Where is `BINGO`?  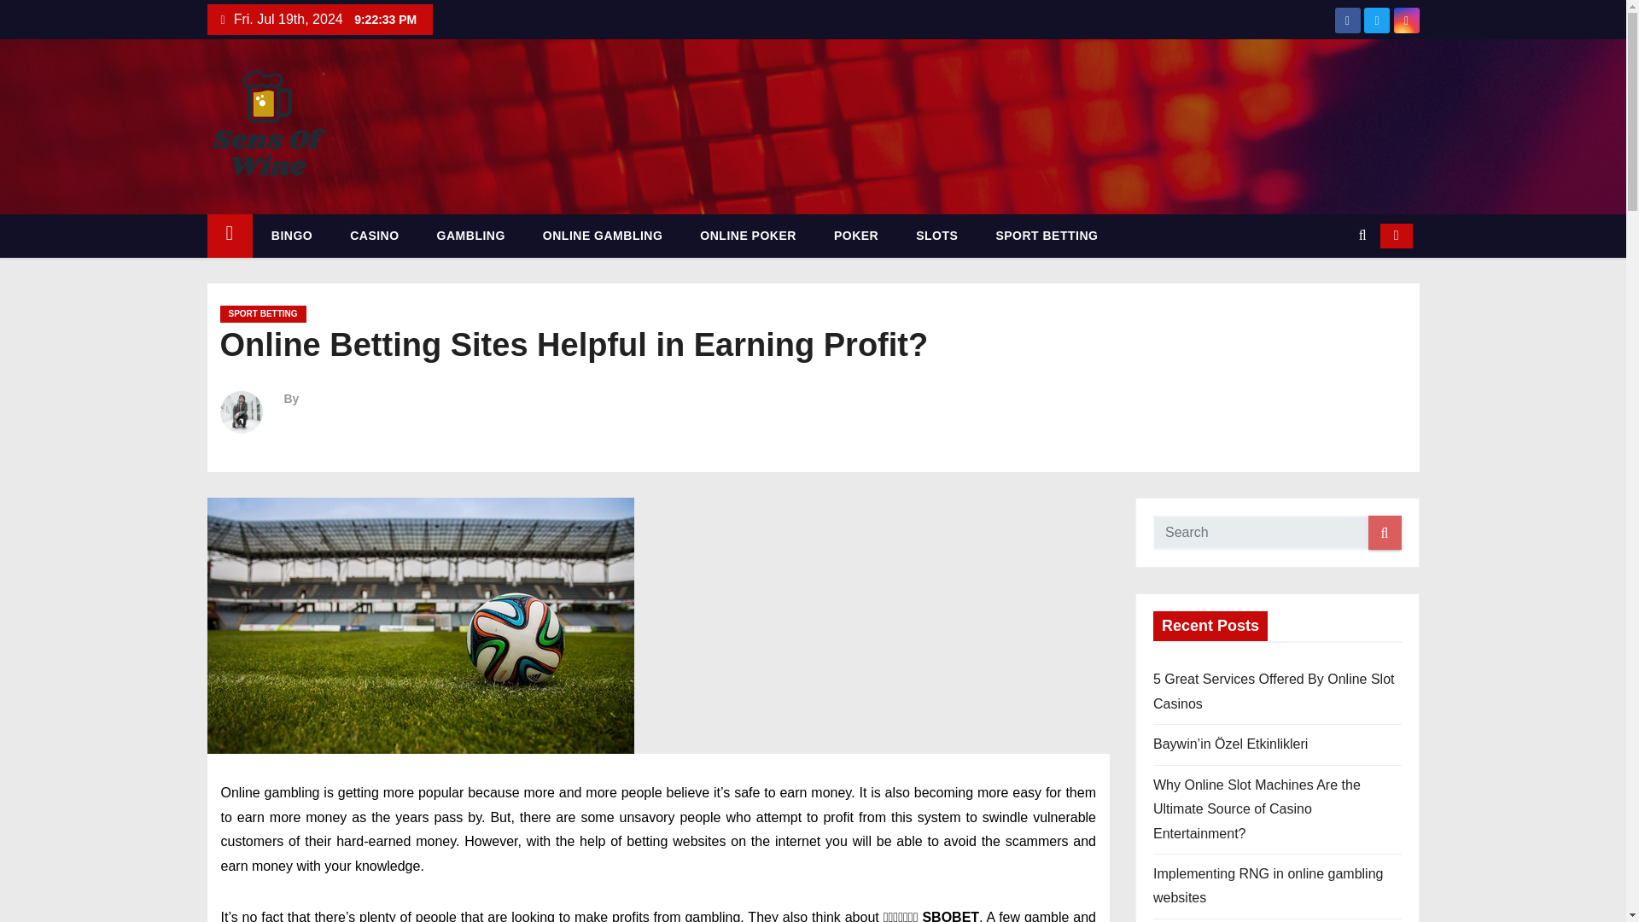 BINGO is located at coordinates (291, 236).